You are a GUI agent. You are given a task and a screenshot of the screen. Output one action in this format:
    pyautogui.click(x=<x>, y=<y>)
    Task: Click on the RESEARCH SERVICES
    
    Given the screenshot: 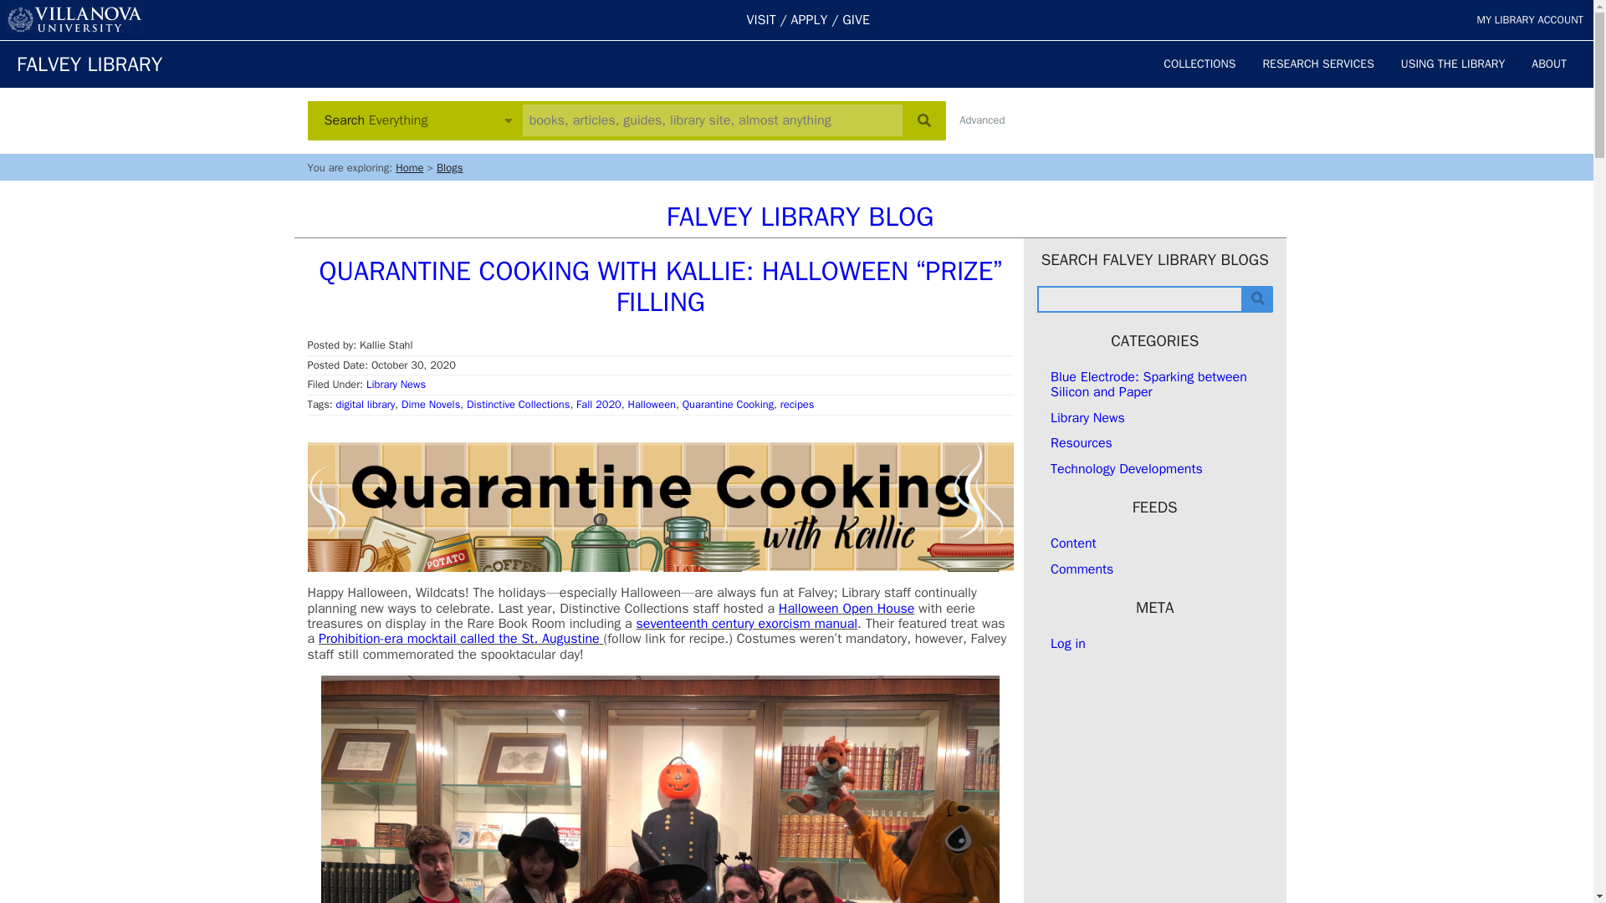 What is the action you would take?
    pyautogui.click(x=1318, y=64)
    